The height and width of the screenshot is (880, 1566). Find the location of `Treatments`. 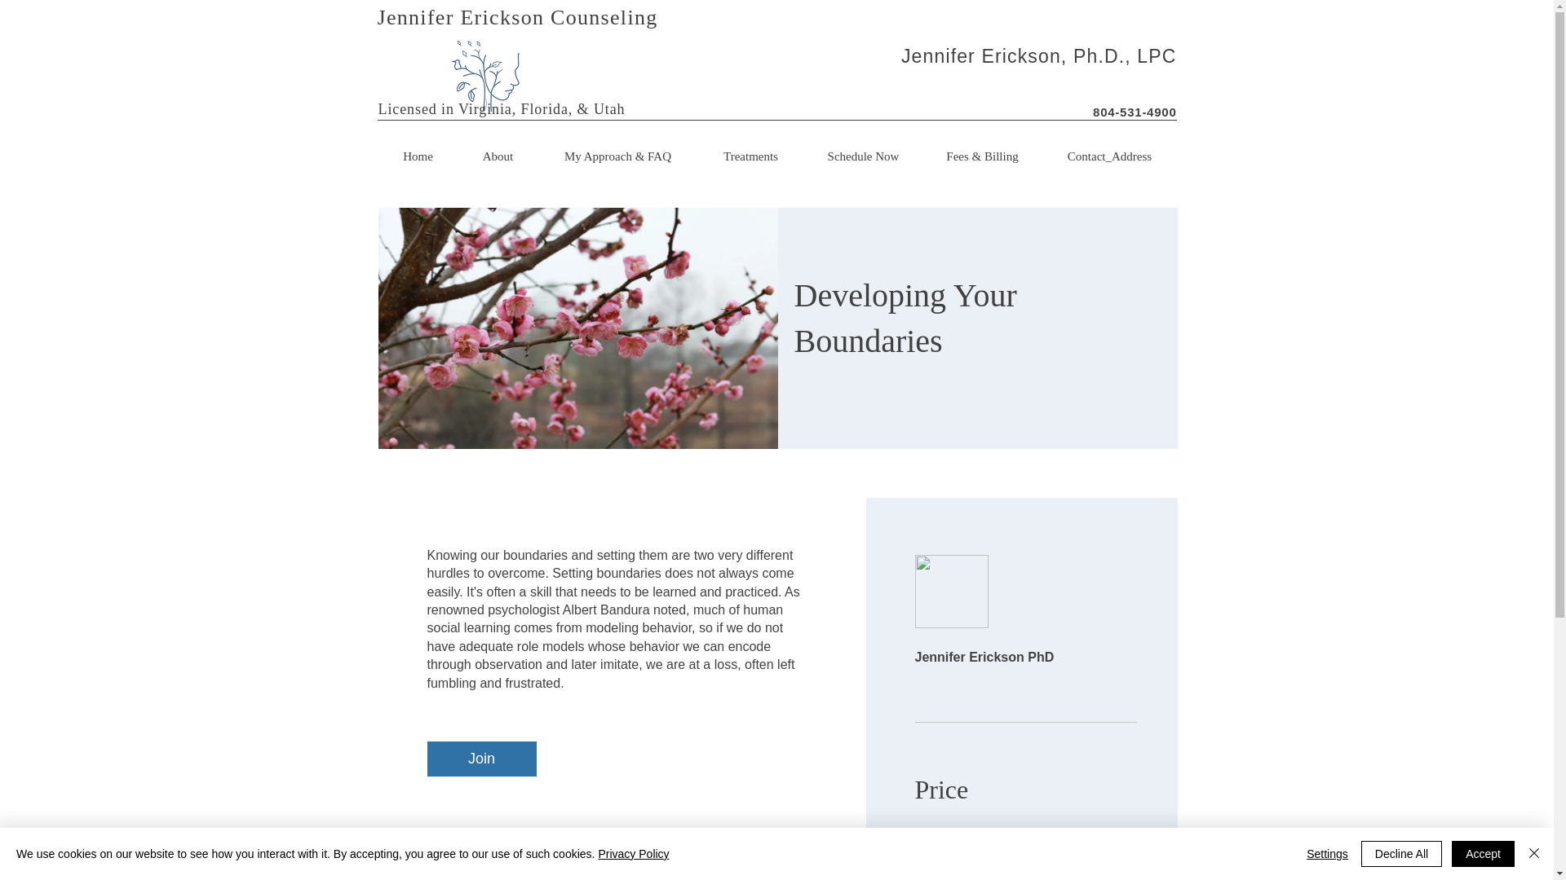

Treatments is located at coordinates (751, 156).